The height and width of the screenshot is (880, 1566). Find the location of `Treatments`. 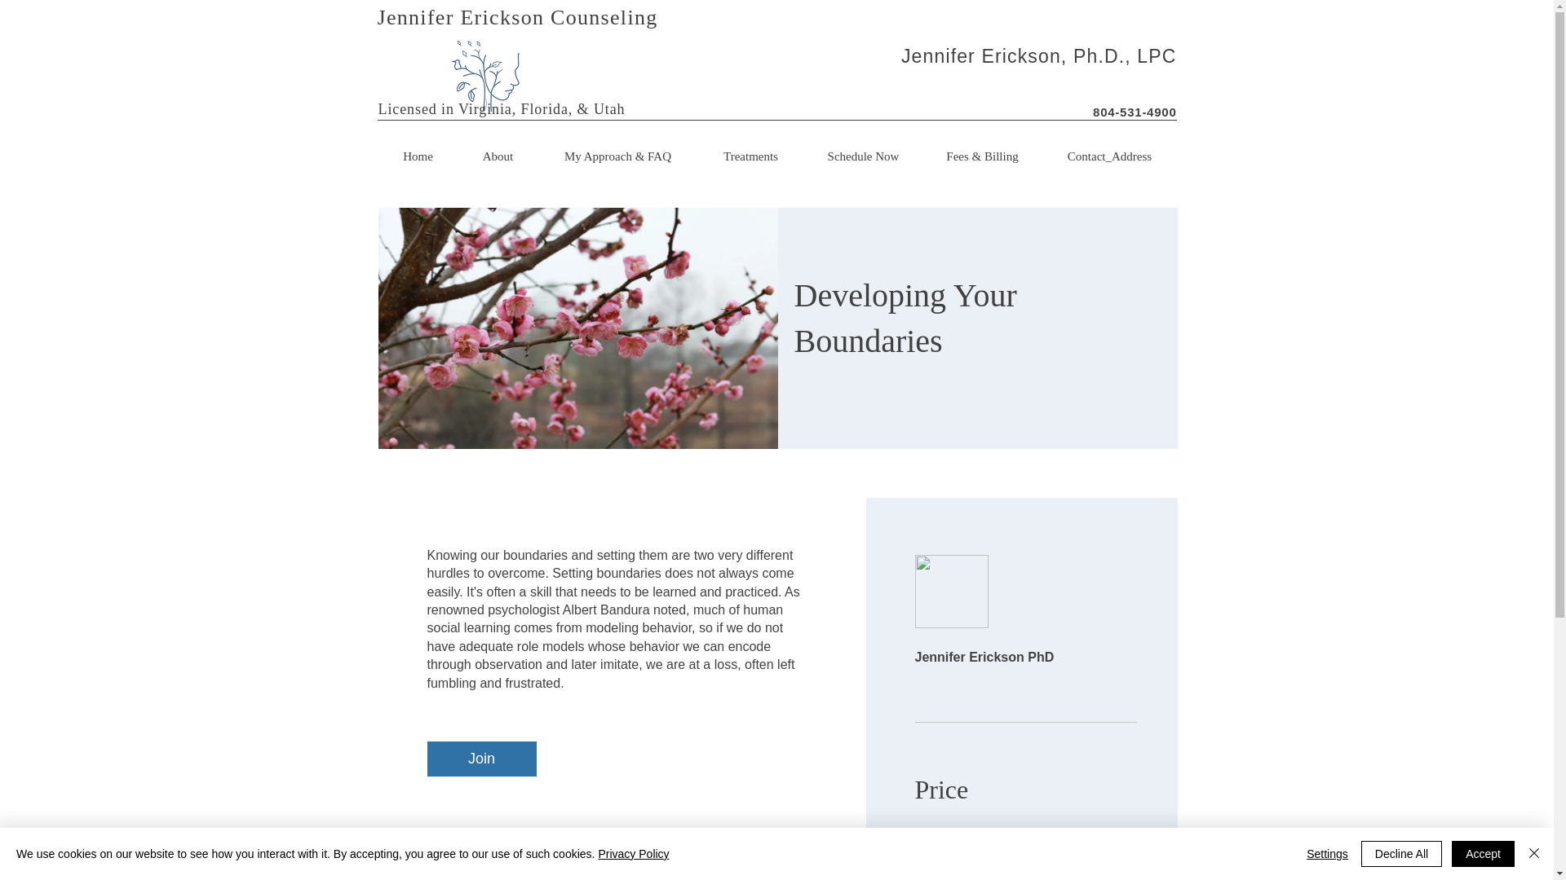

Treatments is located at coordinates (751, 156).